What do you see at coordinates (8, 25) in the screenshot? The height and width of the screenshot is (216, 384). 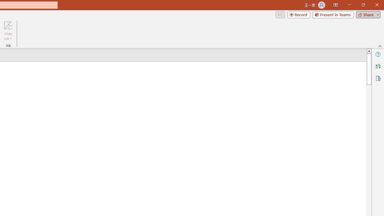 I see `Hide Ink` at bounding box center [8, 25].